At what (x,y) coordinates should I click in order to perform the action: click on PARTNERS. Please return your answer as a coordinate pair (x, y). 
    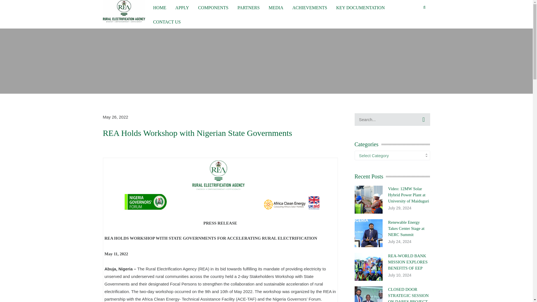
    Looking at the image, I should click on (248, 7).